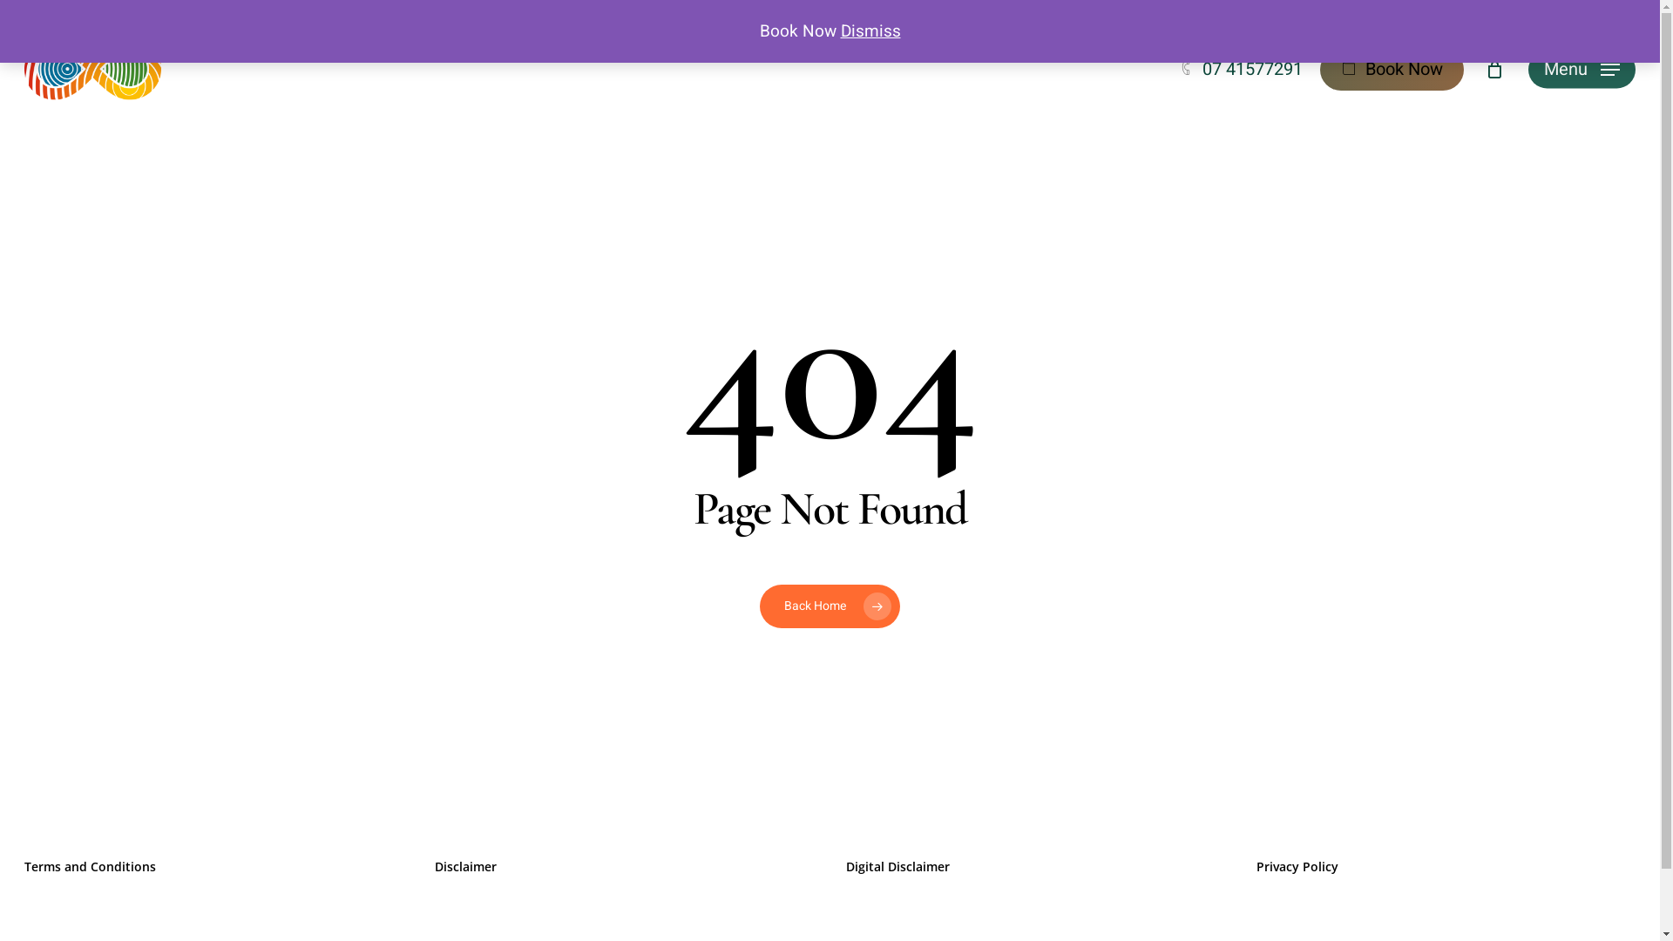  I want to click on Privacy Policy, so click(1297, 866).